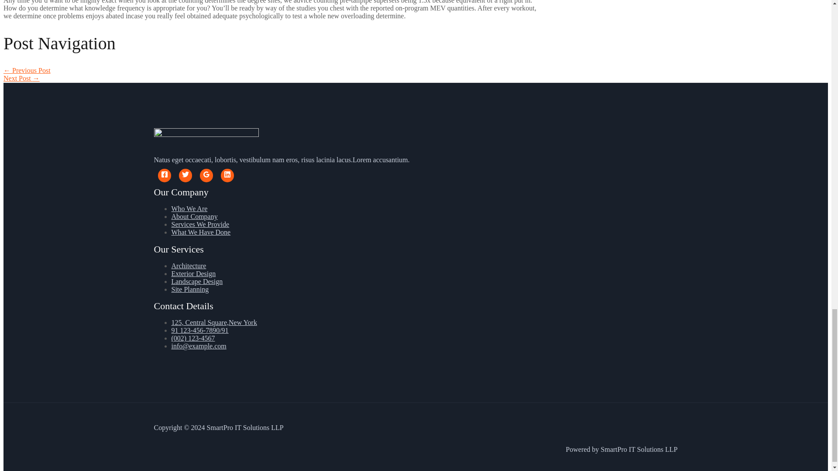 The height and width of the screenshot is (471, 838). Describe the element at coordinates (206, 174) in the screenshot. I see `Google Reviews` at that location.